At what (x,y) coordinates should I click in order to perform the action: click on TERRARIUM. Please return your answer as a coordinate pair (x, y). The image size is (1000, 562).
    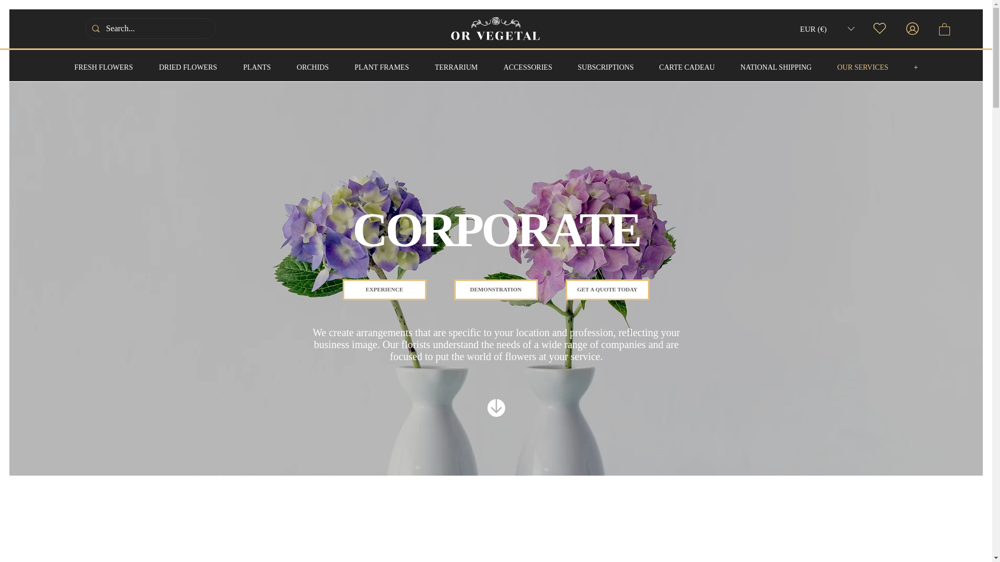
    Looking at the image, I should click on (456, 63).